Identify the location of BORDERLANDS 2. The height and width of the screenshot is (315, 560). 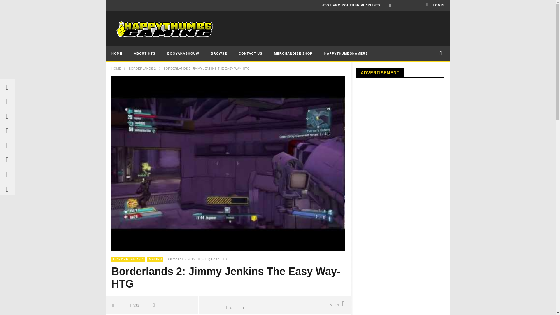
(128, 259).